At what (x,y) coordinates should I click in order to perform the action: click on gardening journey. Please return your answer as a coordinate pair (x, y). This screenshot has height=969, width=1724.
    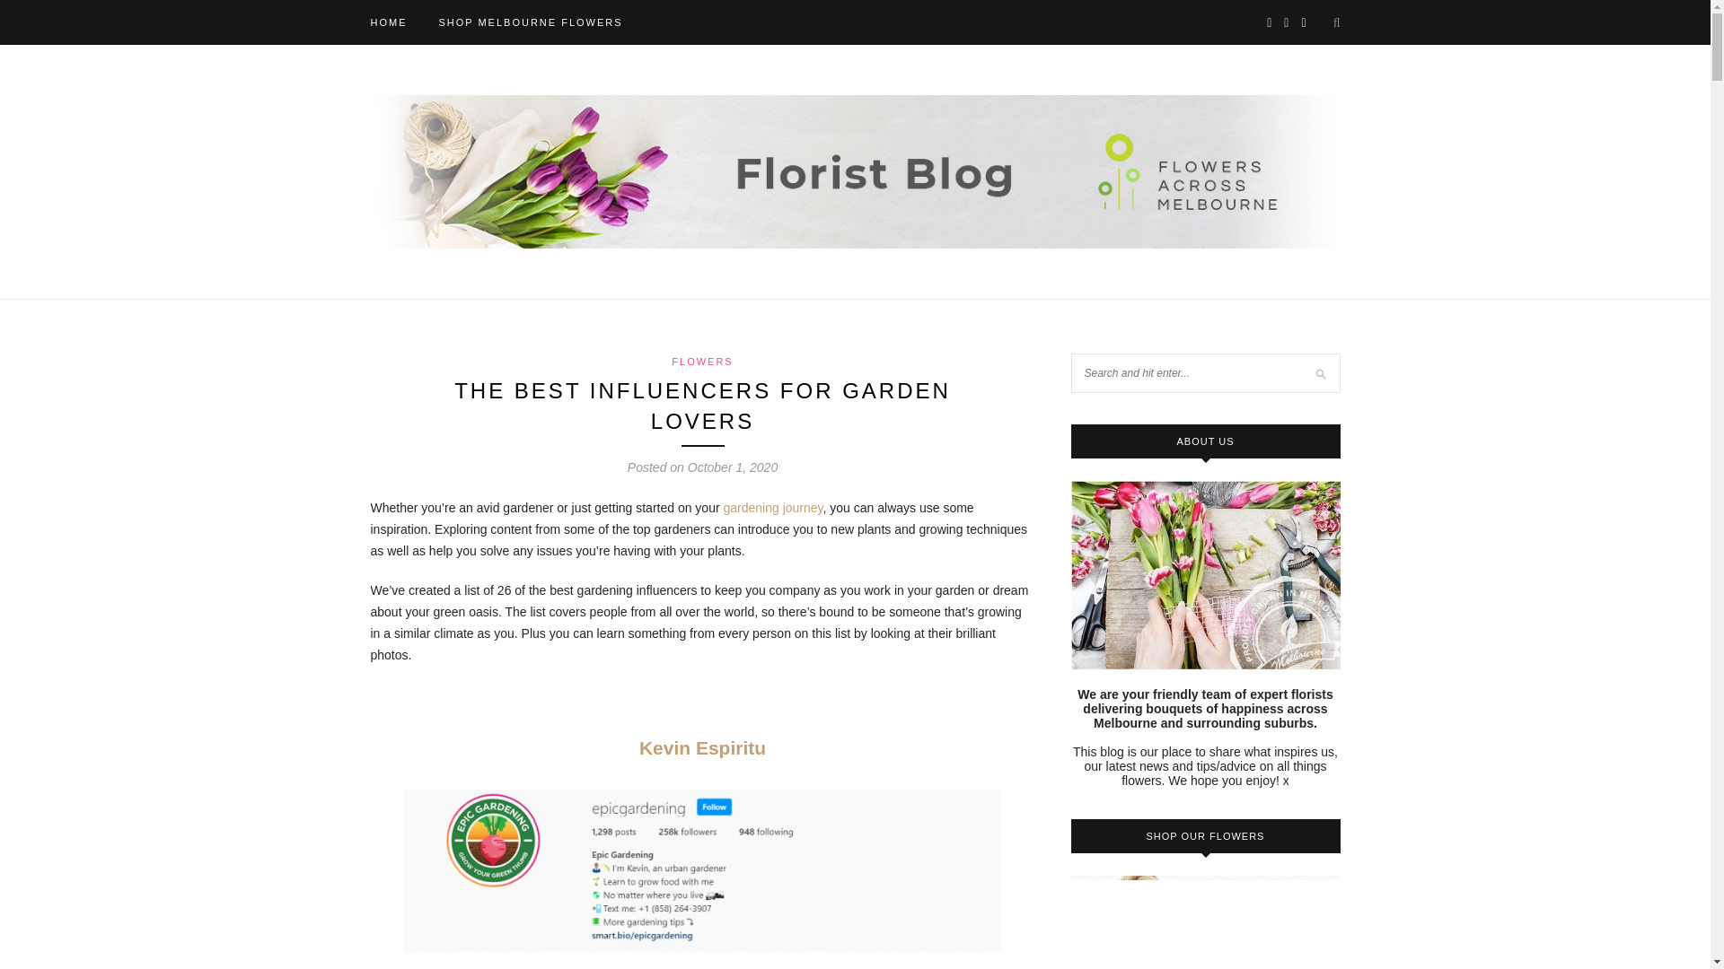
    Looking at the image, I should click on (774, 508).